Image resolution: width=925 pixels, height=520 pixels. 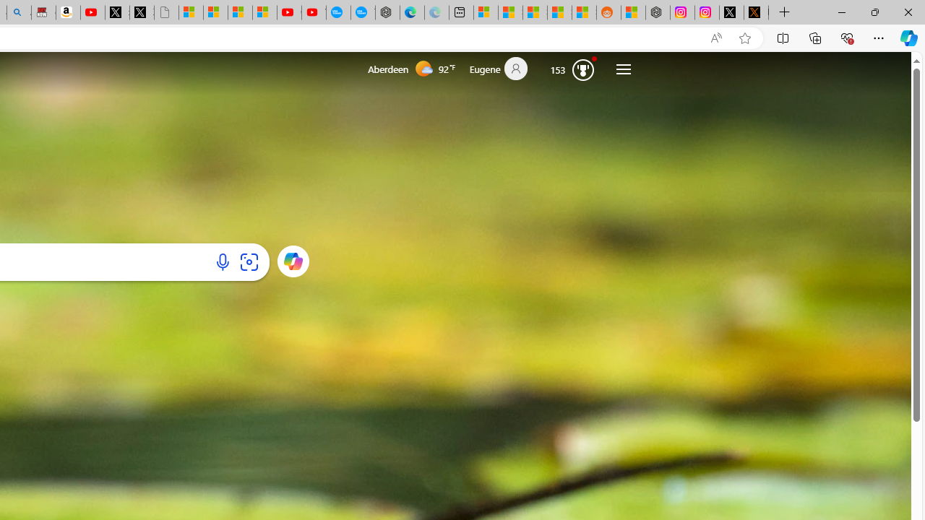 I want to click on Shanghai, China Weather trends | Microsoft Weather, so click(x=584, y=13).